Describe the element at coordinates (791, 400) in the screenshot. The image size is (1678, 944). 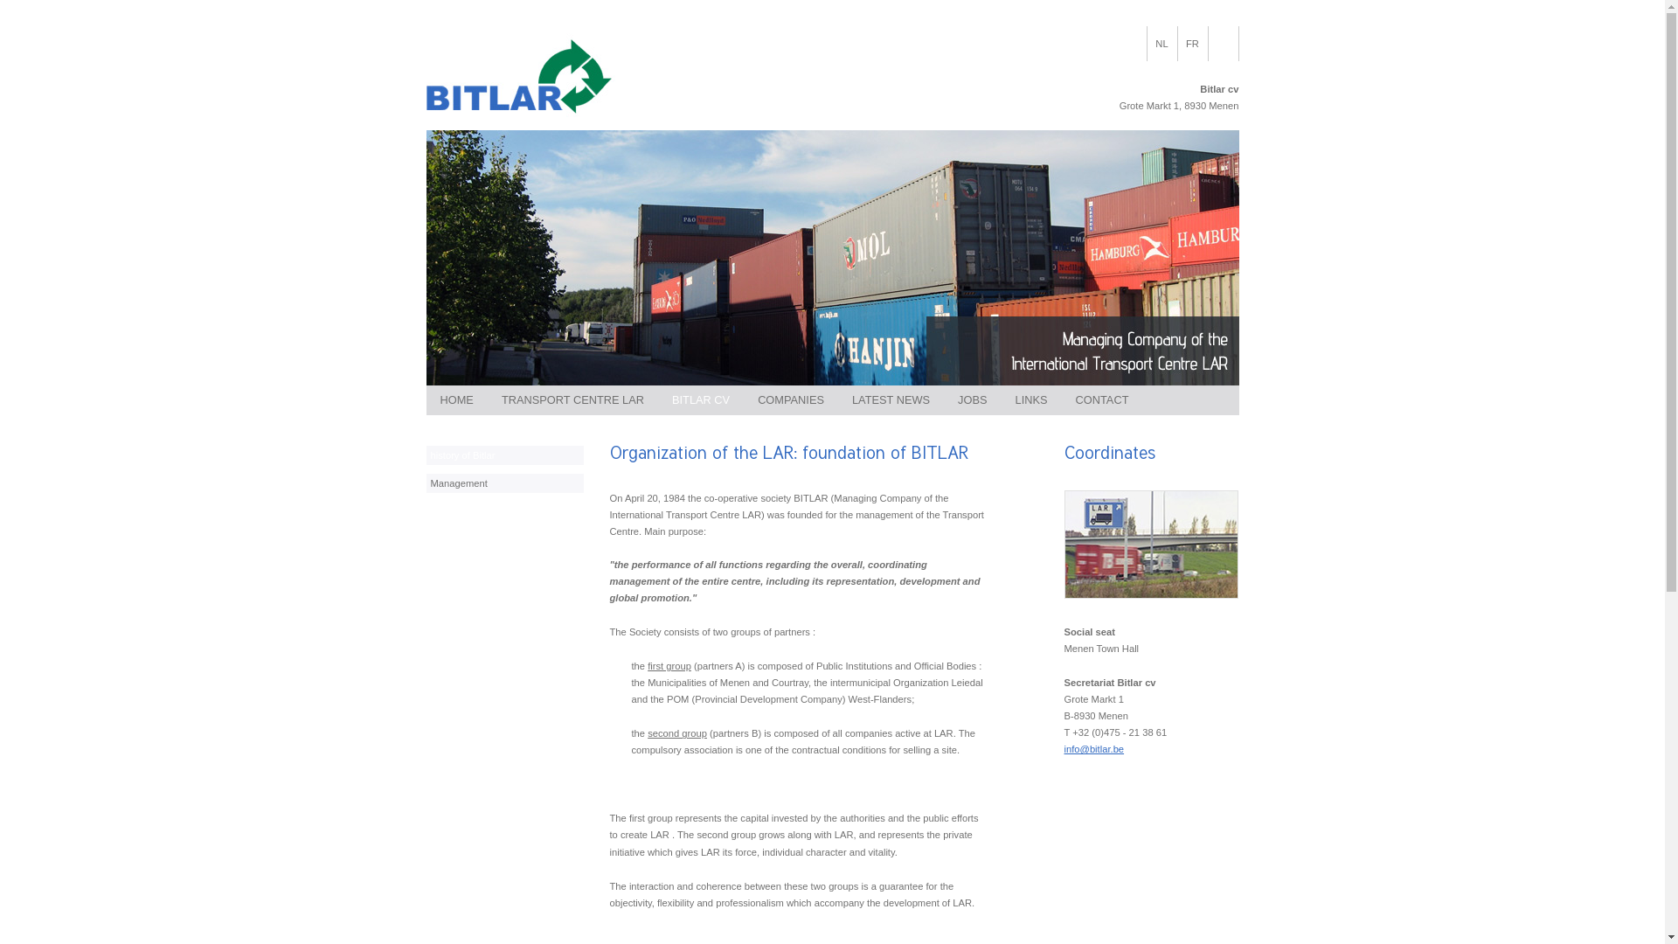
I see `COMPANIES` at that location.